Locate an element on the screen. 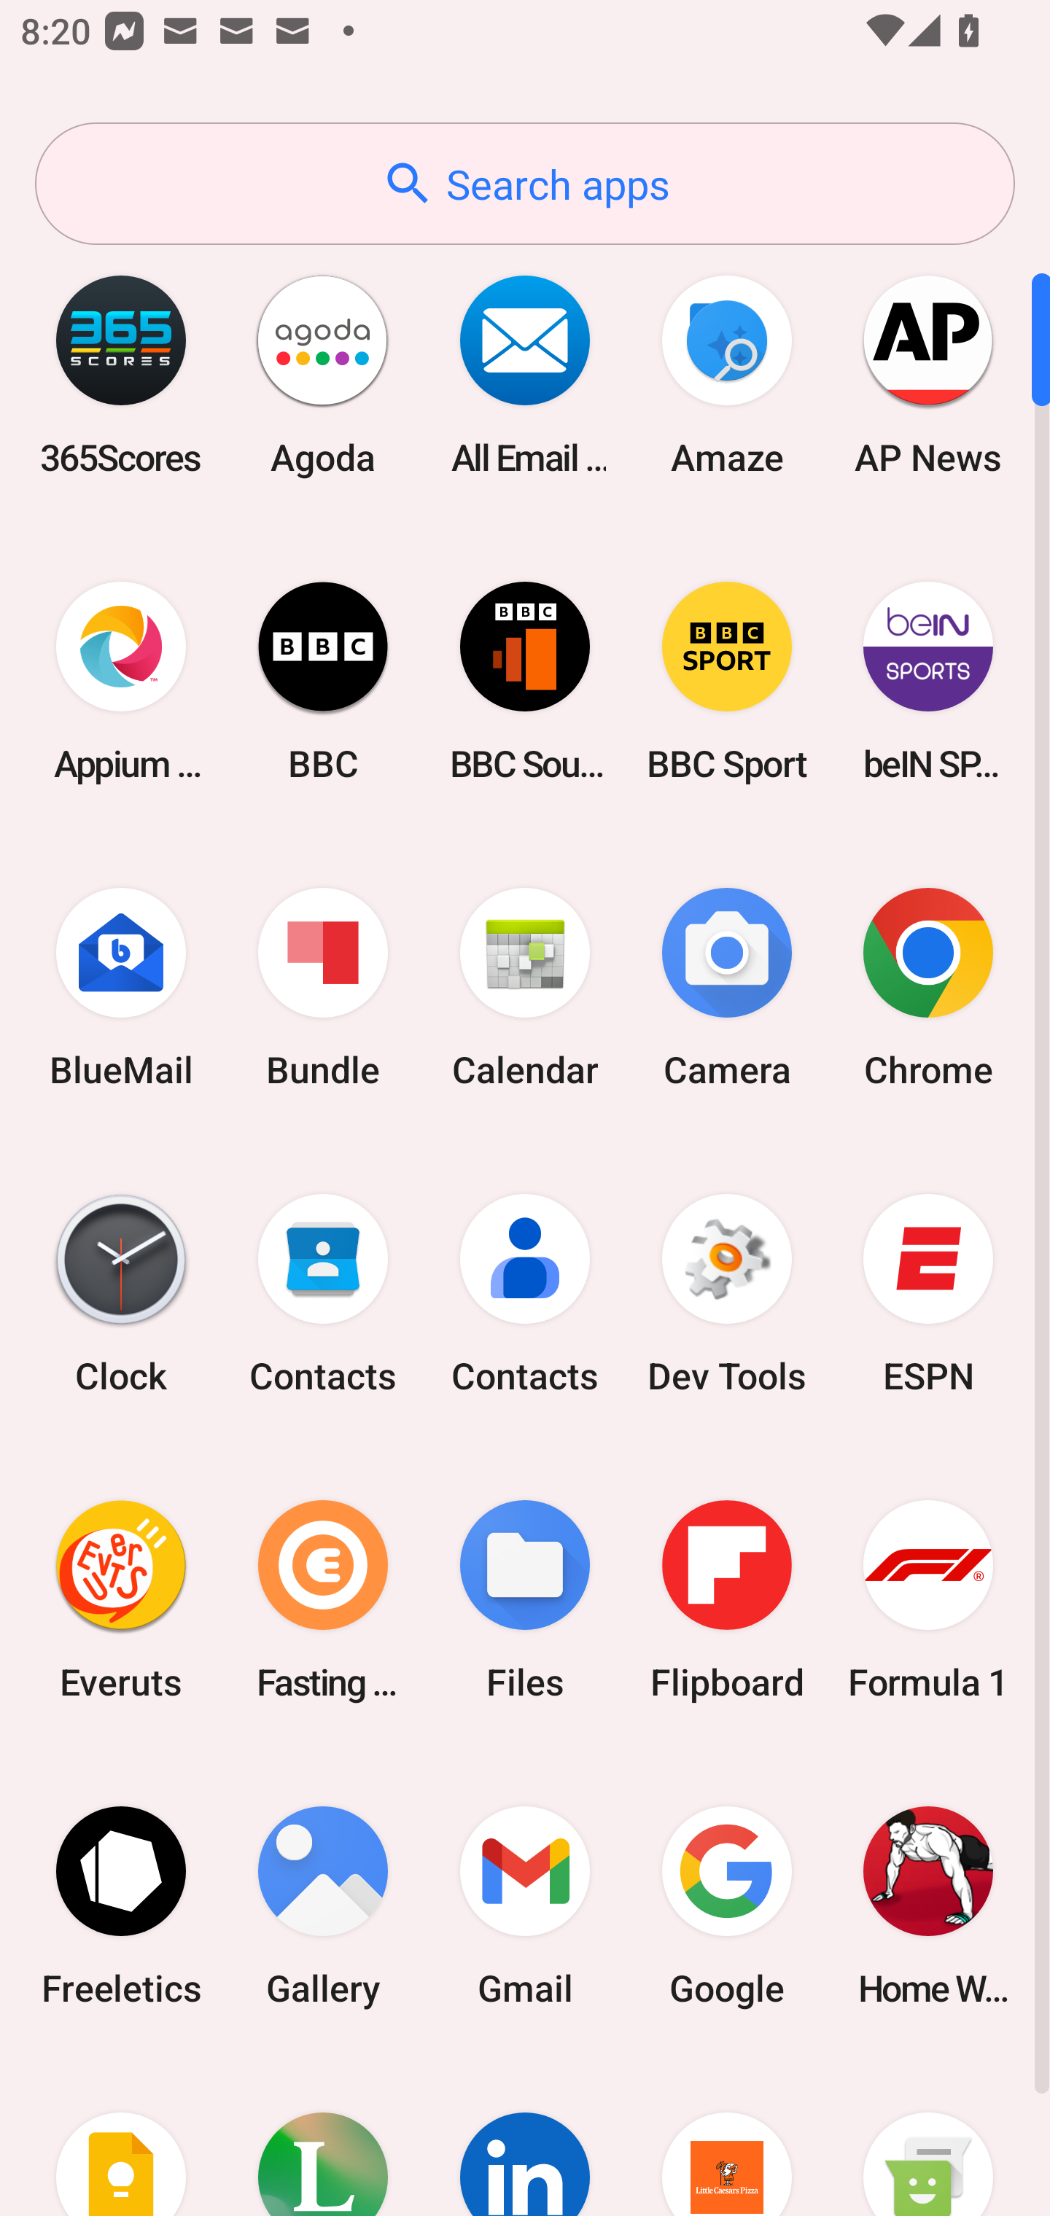  BBC Sounds is located at coordinates (525, 681).